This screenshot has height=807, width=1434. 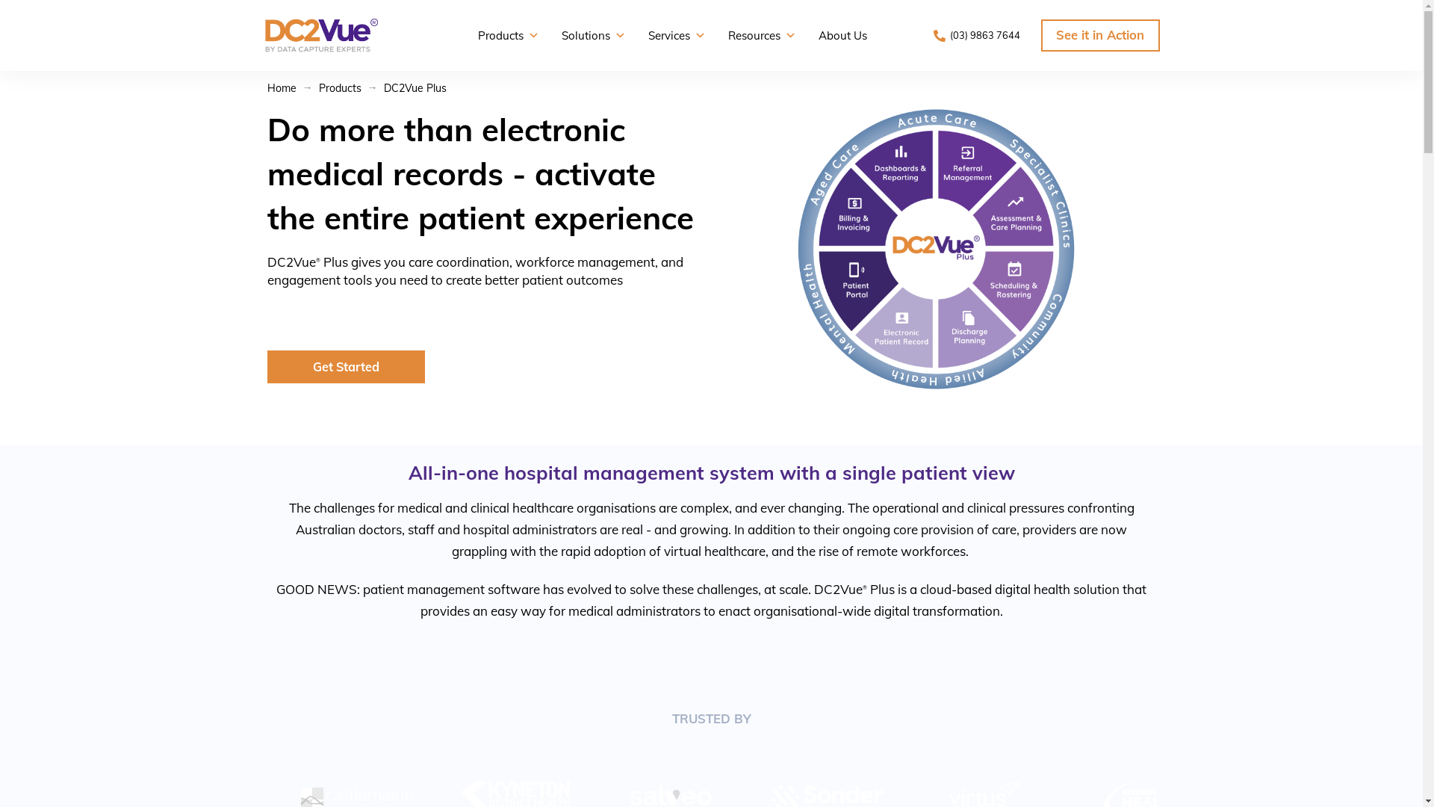 What do you see at coordinates (347, 366) in the screenshot?
I see `Get Started` at bounding box center [347, 366].